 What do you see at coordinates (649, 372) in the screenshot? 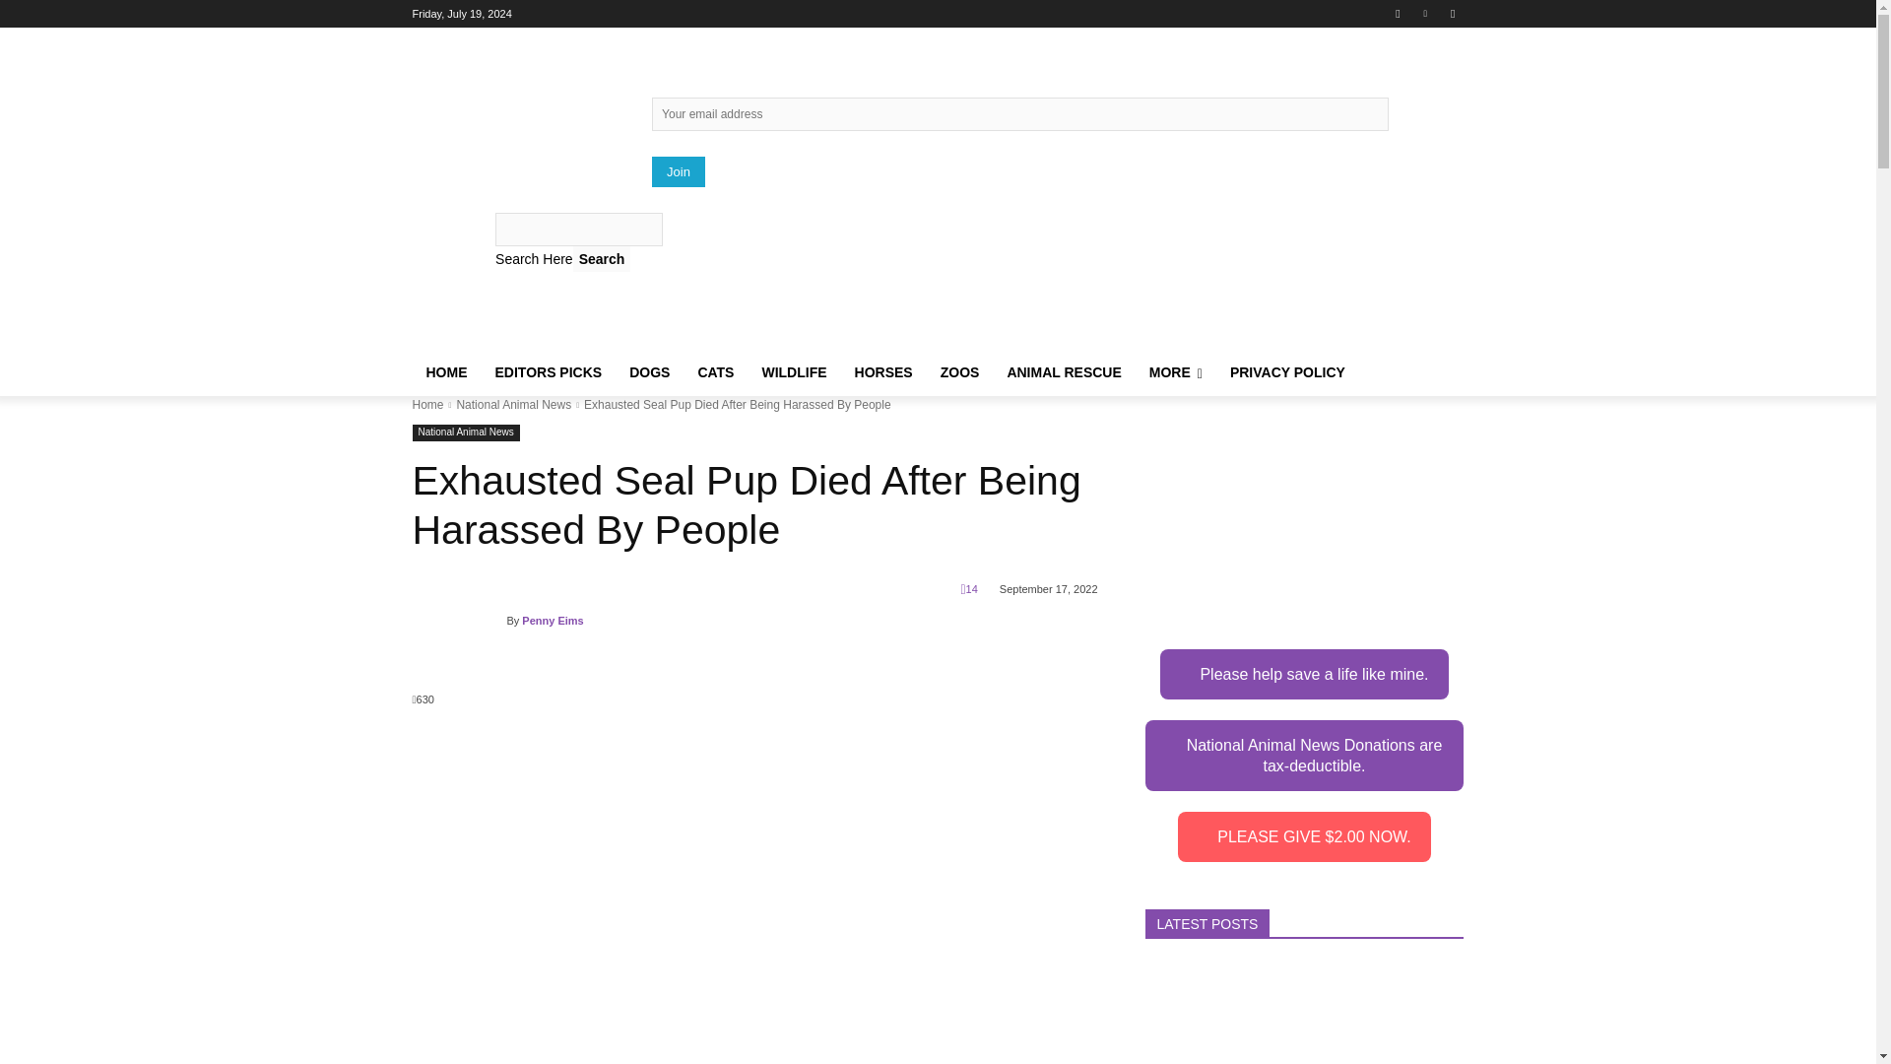
I see `DOGS` at bounding box center [649, 372].